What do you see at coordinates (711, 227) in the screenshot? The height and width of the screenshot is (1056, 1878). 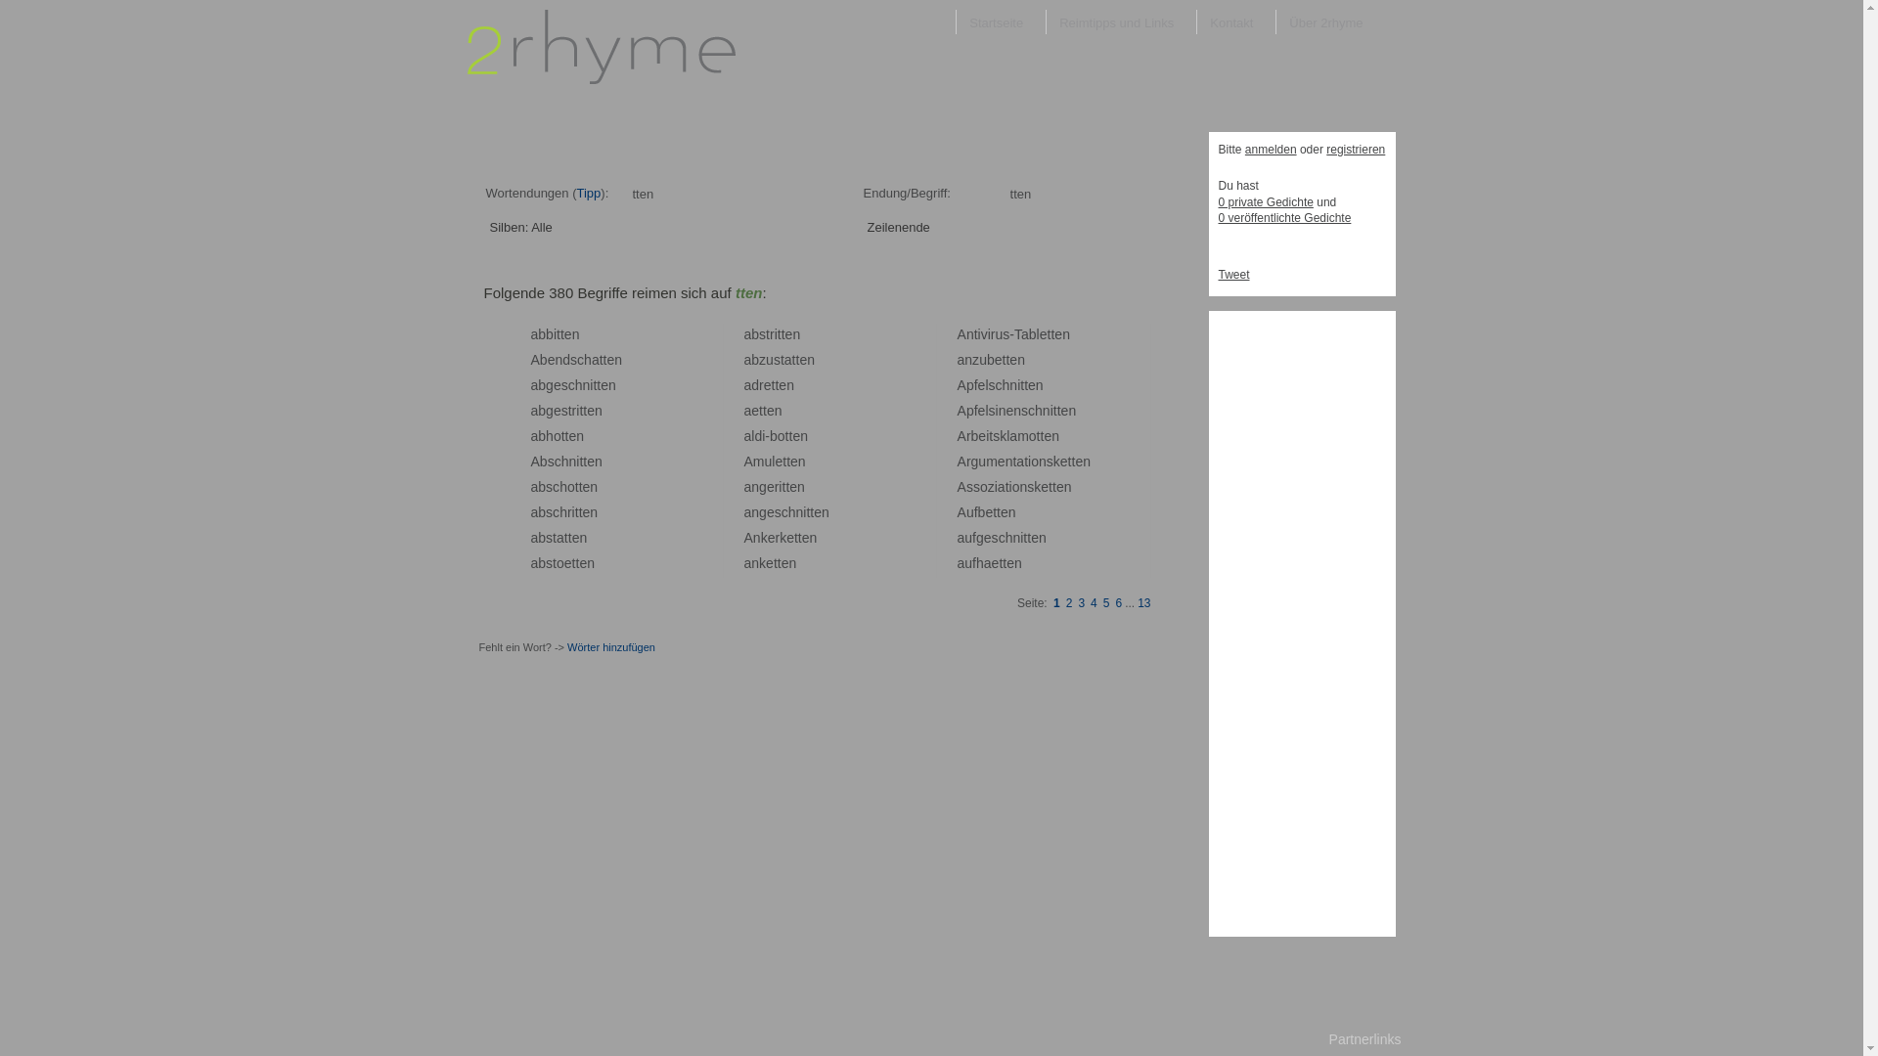 I see `LinkButton` at bounding box center [711, 227].